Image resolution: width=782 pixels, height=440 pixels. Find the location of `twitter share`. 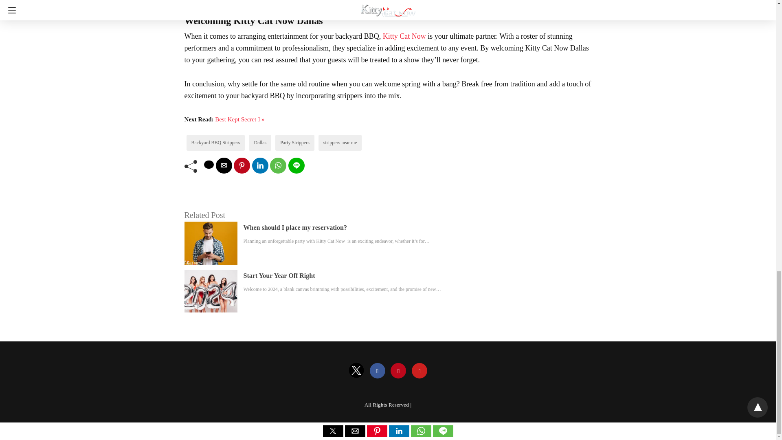

twitter share is located at coordinates (209, 165).